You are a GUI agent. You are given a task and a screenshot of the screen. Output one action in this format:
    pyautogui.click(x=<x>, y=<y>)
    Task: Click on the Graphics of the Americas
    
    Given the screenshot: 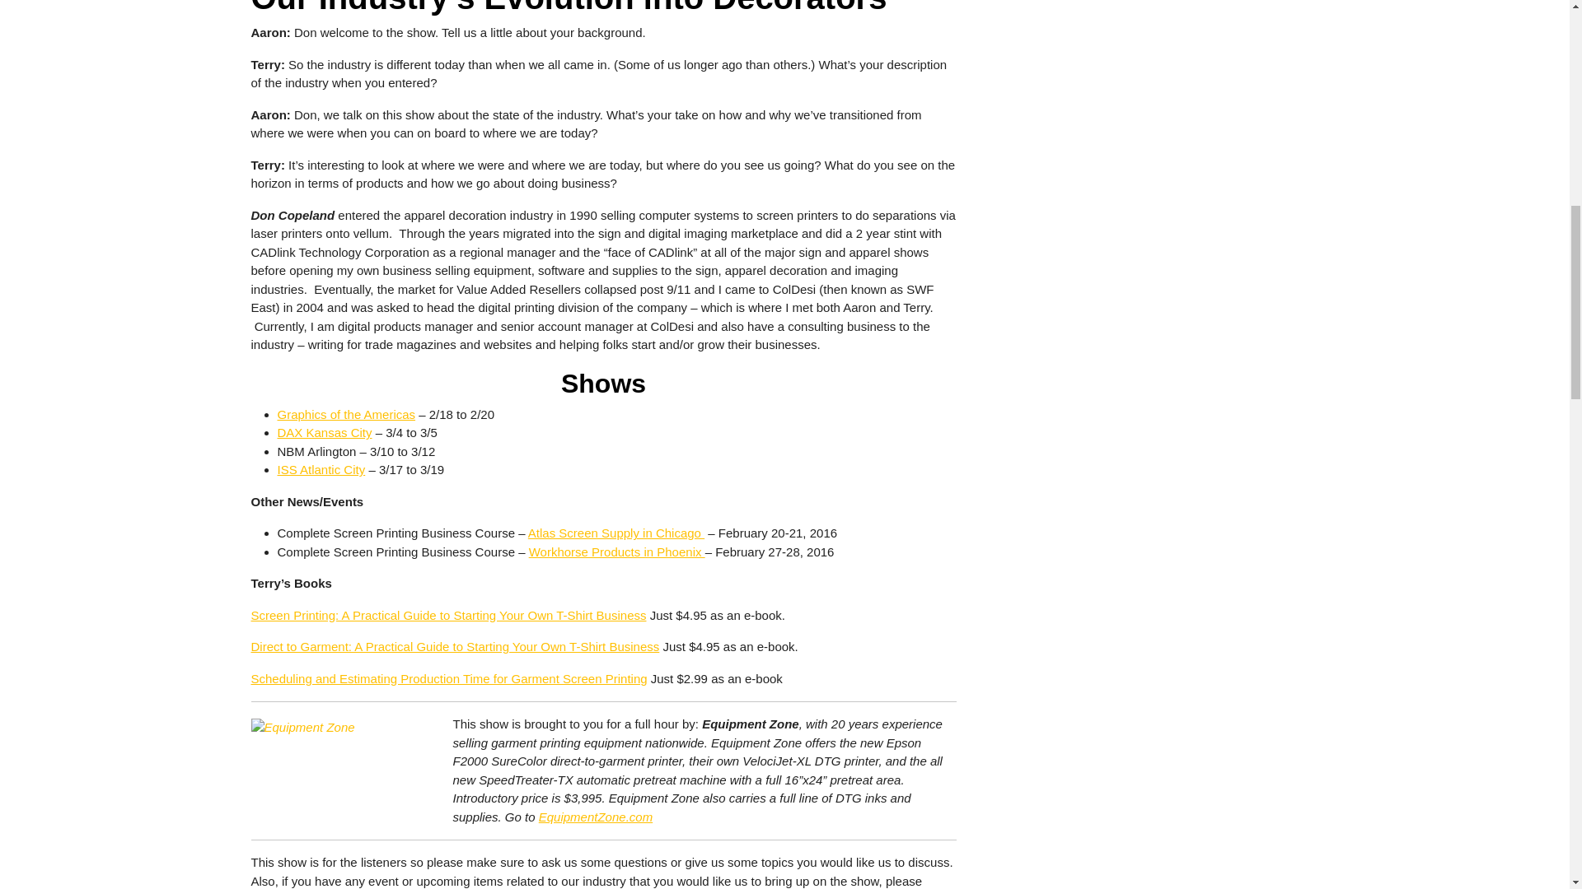 What is the action you would take?
    pyautogui.click(x=346, y=413)
    